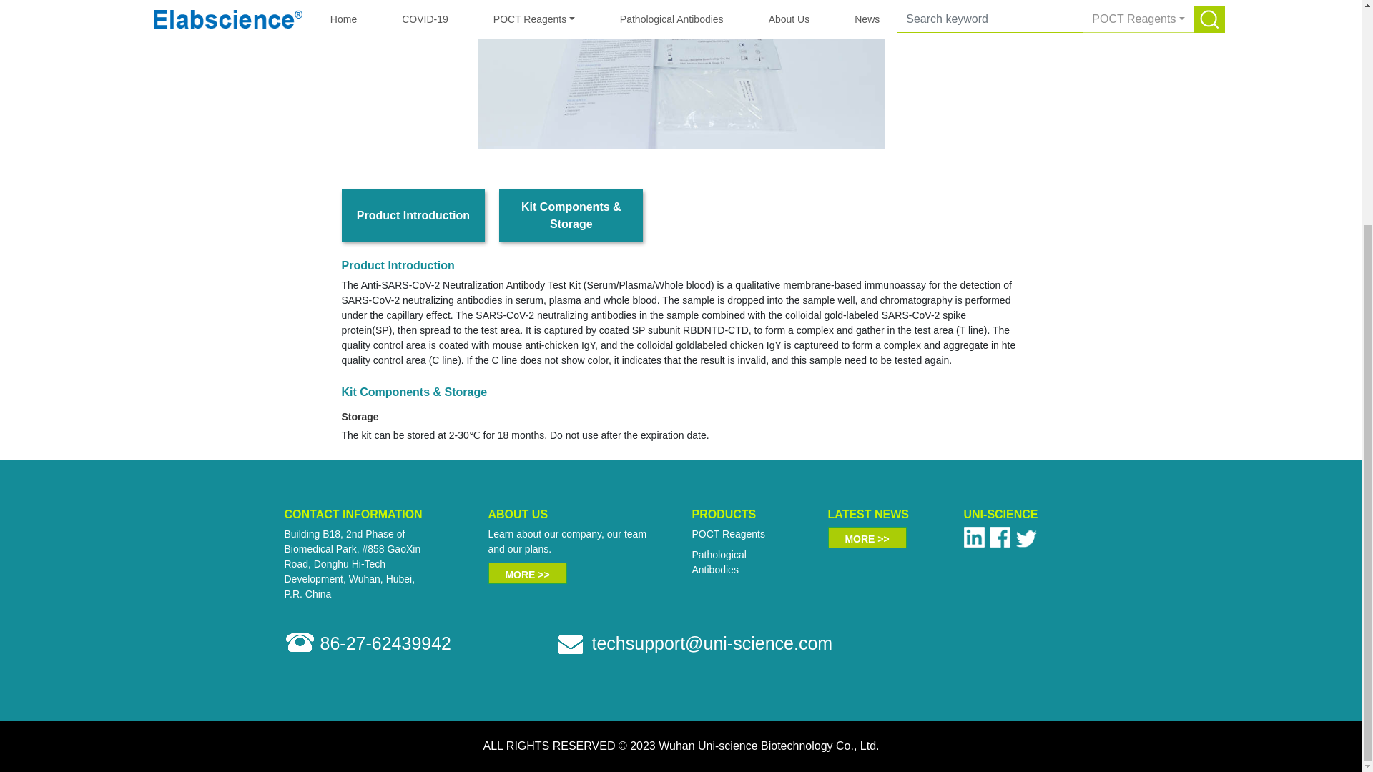  I want to click on Previous, so click(393, 74).